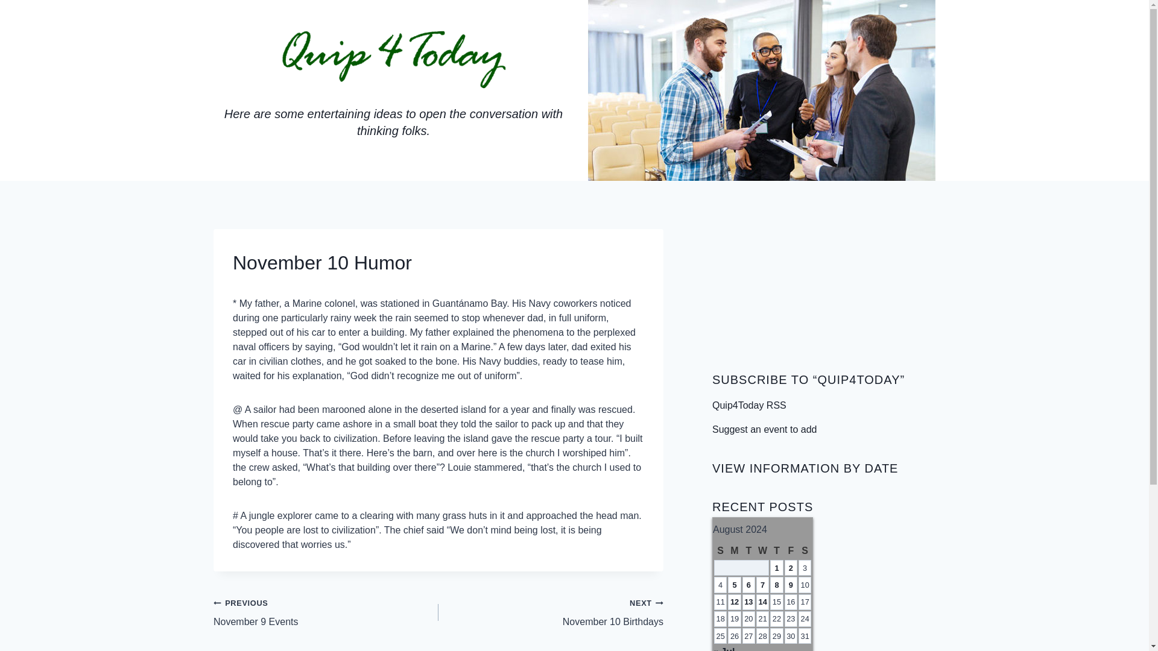  I want to click on Suggest an event to add, so click(748, 602).